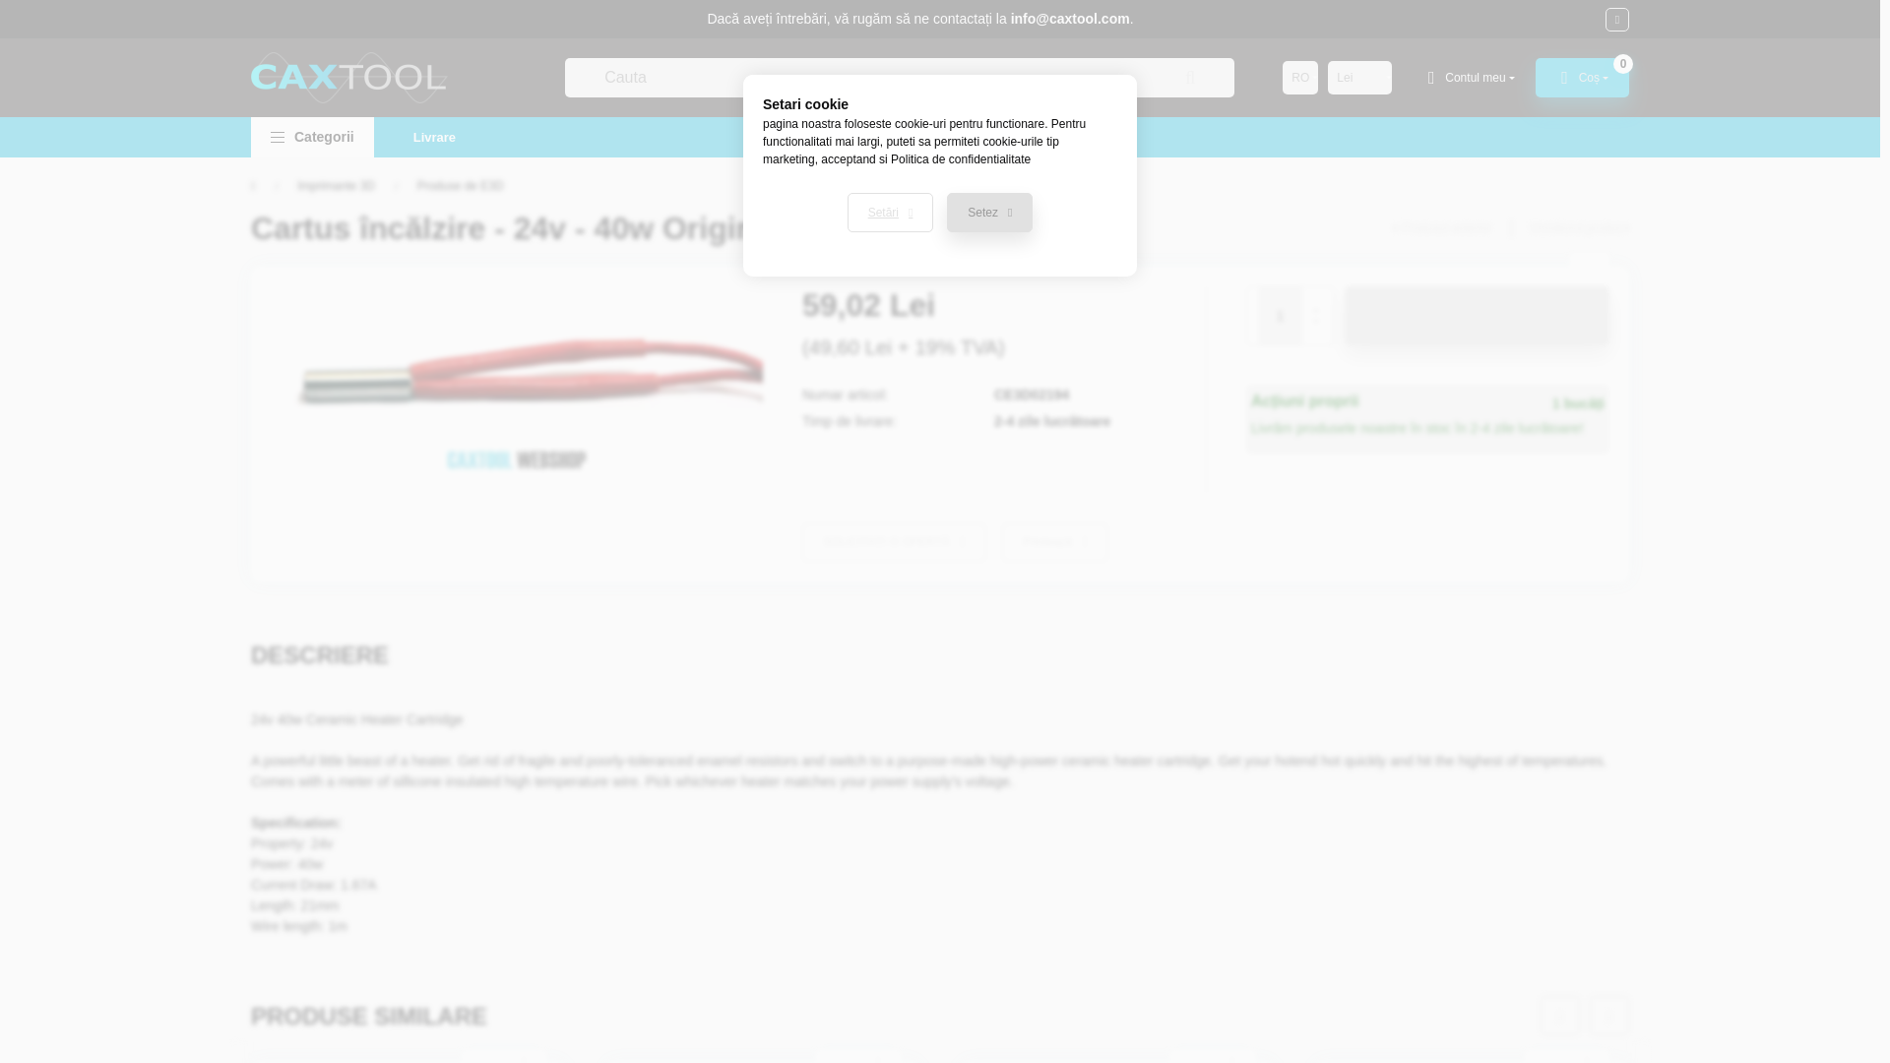  What do you see at coordinates (1441, 227) in the screenshot?
I see `Produsul anterior` at bounding box center [1441, 227].